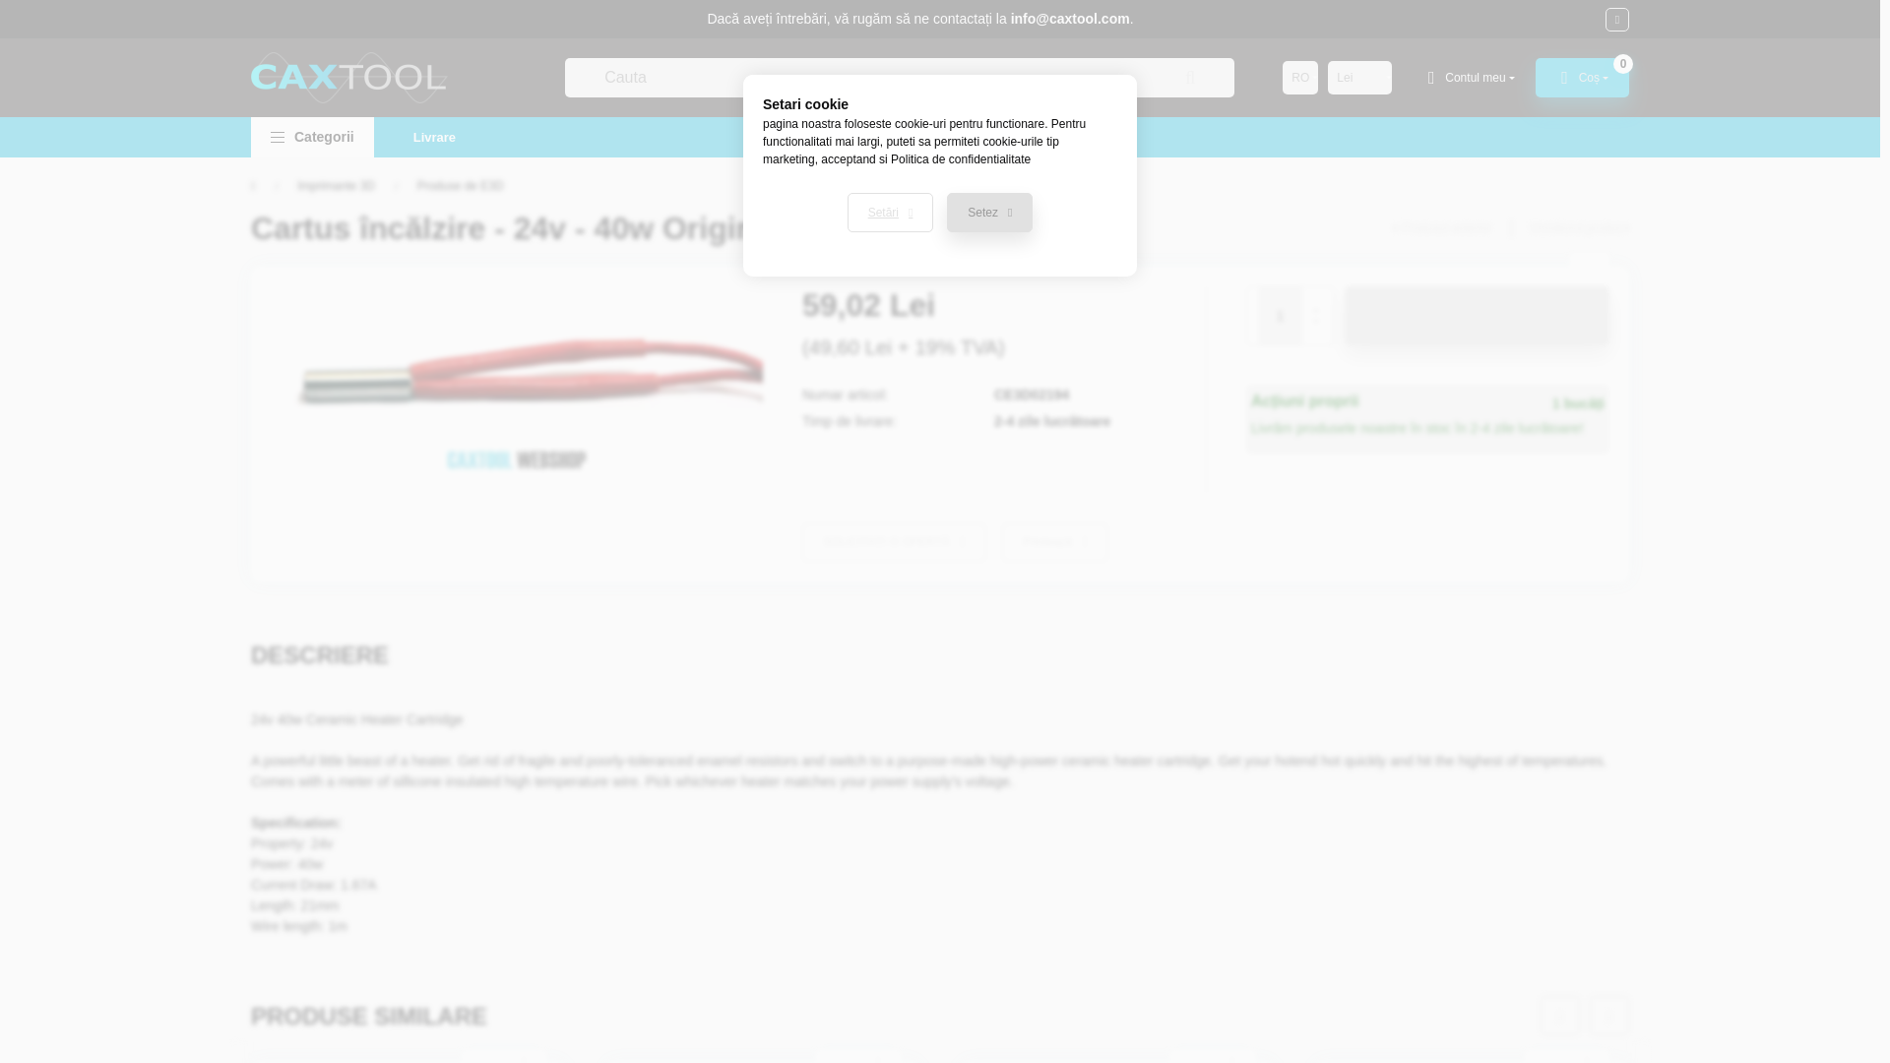  What do you see at coordinates (1441, 227) in the screenshot?
I see `Produsul anterior` at bounding box center [1441, 227].